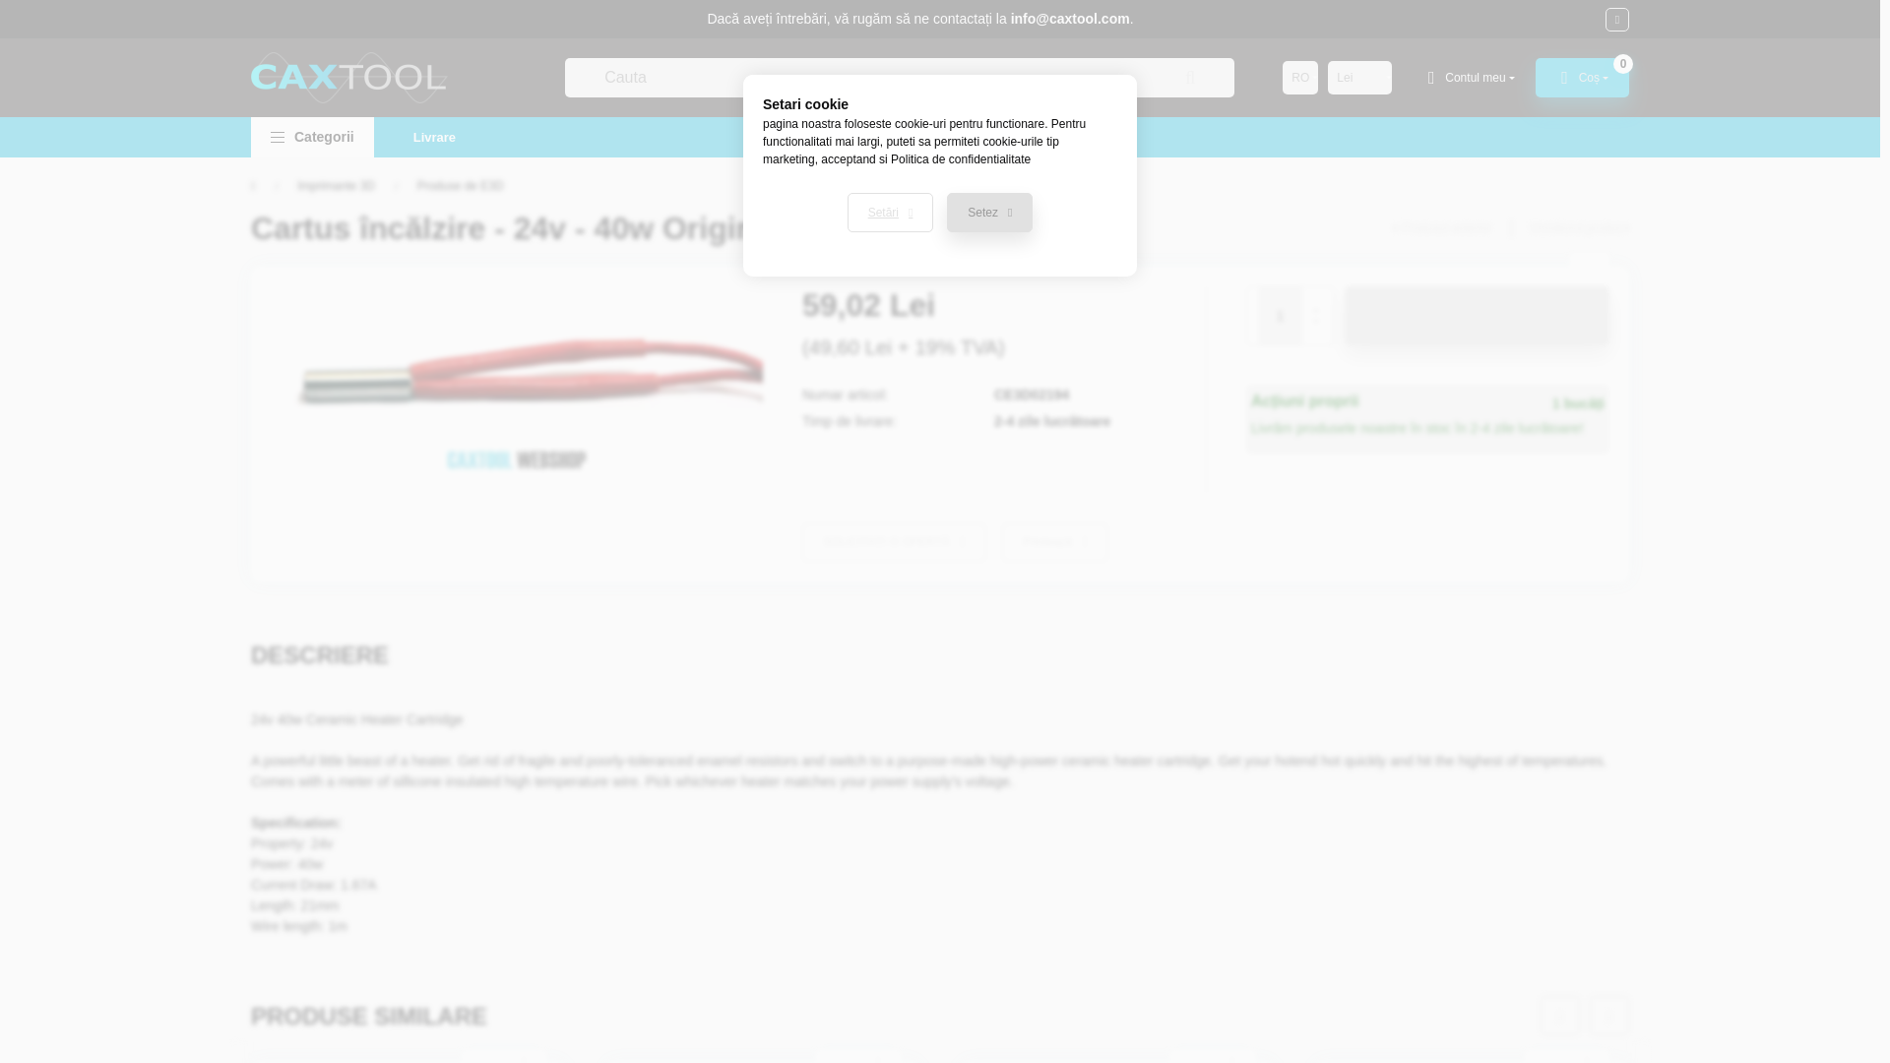  What do you see at coordinates (1441, 227) in the screenshot?
I see `Produsul anterior` at bounding box center [1441, 227].